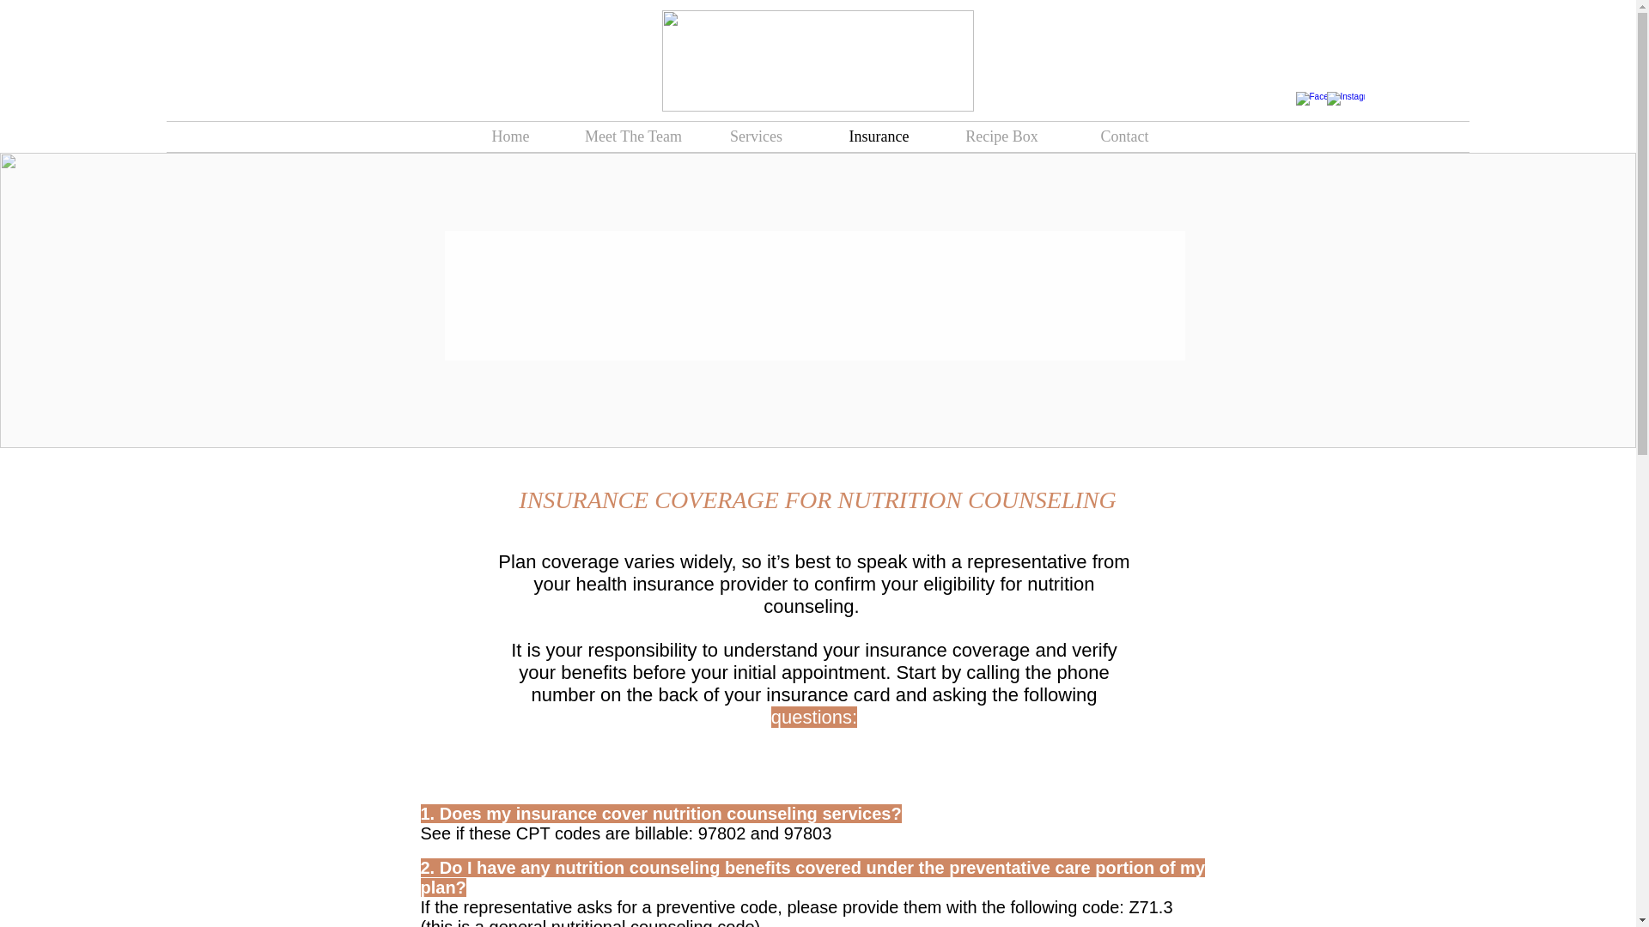 The image size is (1649, 927). I want to click on Services, so click(756, 136).